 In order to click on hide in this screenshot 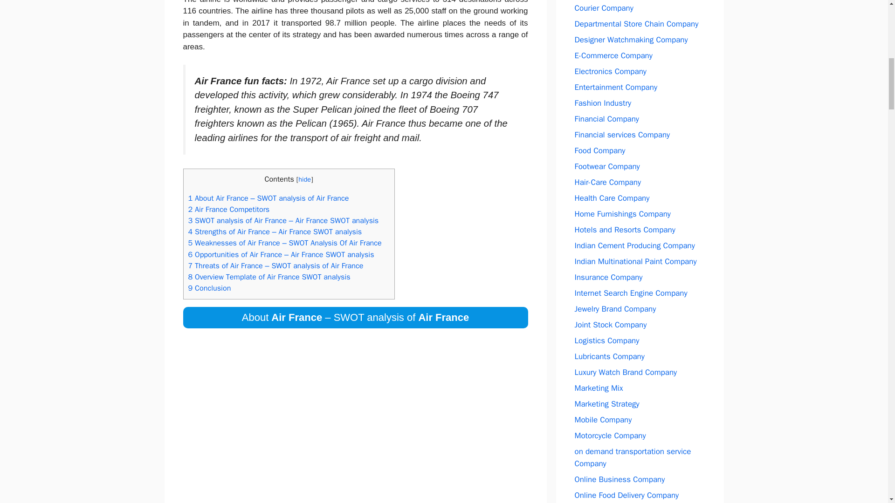, I will do `click(304, 179)`.